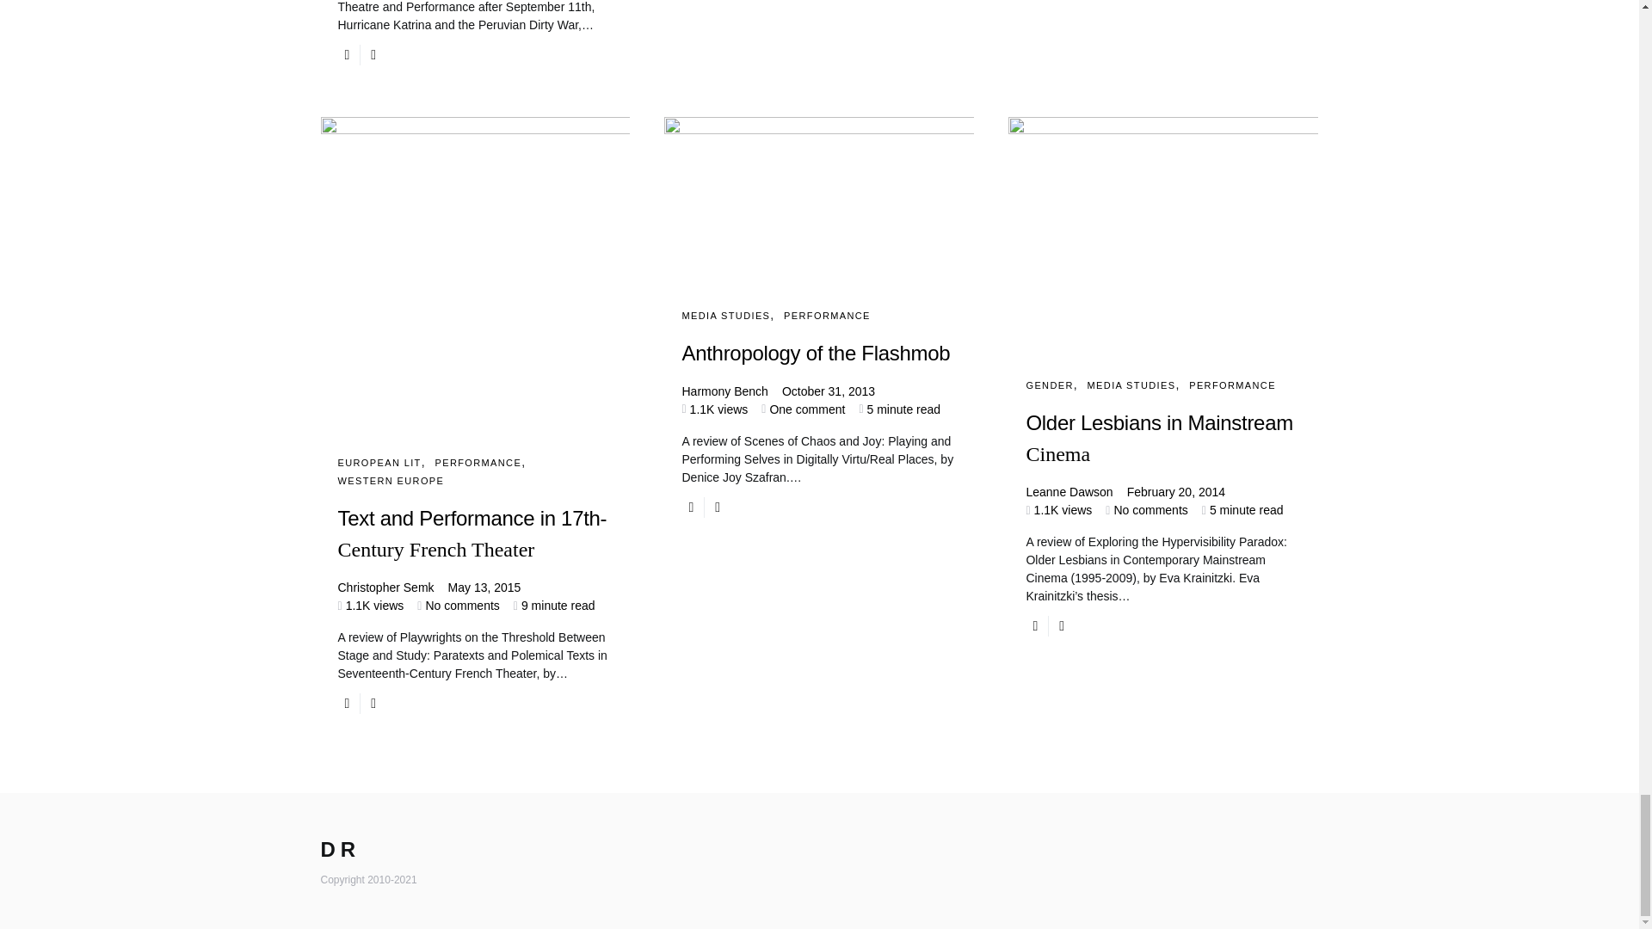 The width and height of the screenshot is (1652, 929). What do you see at coordinates (724, 391) in the screenshot?
I see `View all posts by Harmony Bench` at bounding box center [724, 391].